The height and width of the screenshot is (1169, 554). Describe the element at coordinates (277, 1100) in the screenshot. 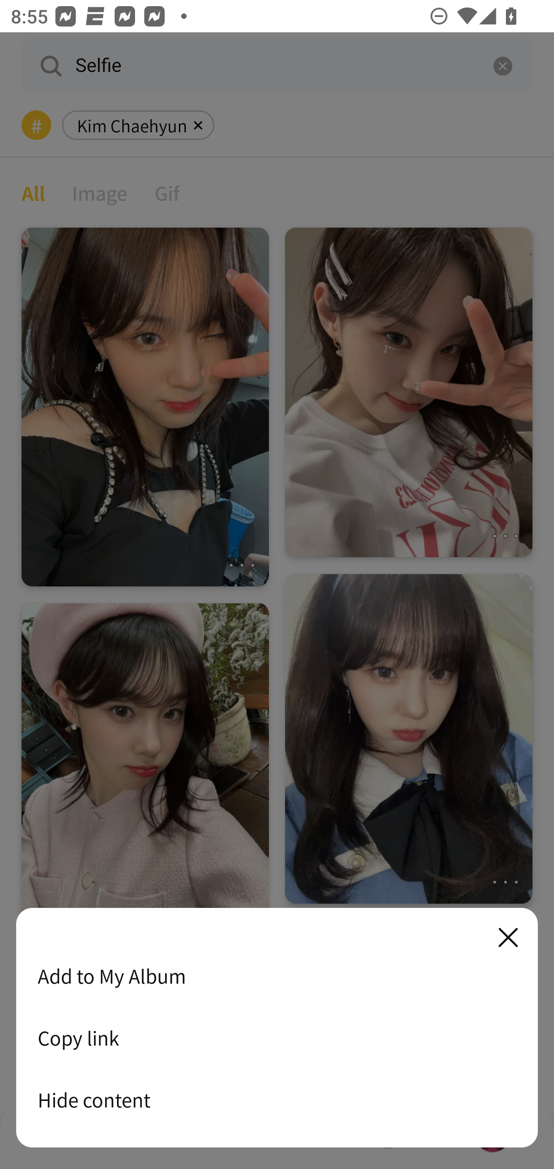

I see `Hide content` at that location.